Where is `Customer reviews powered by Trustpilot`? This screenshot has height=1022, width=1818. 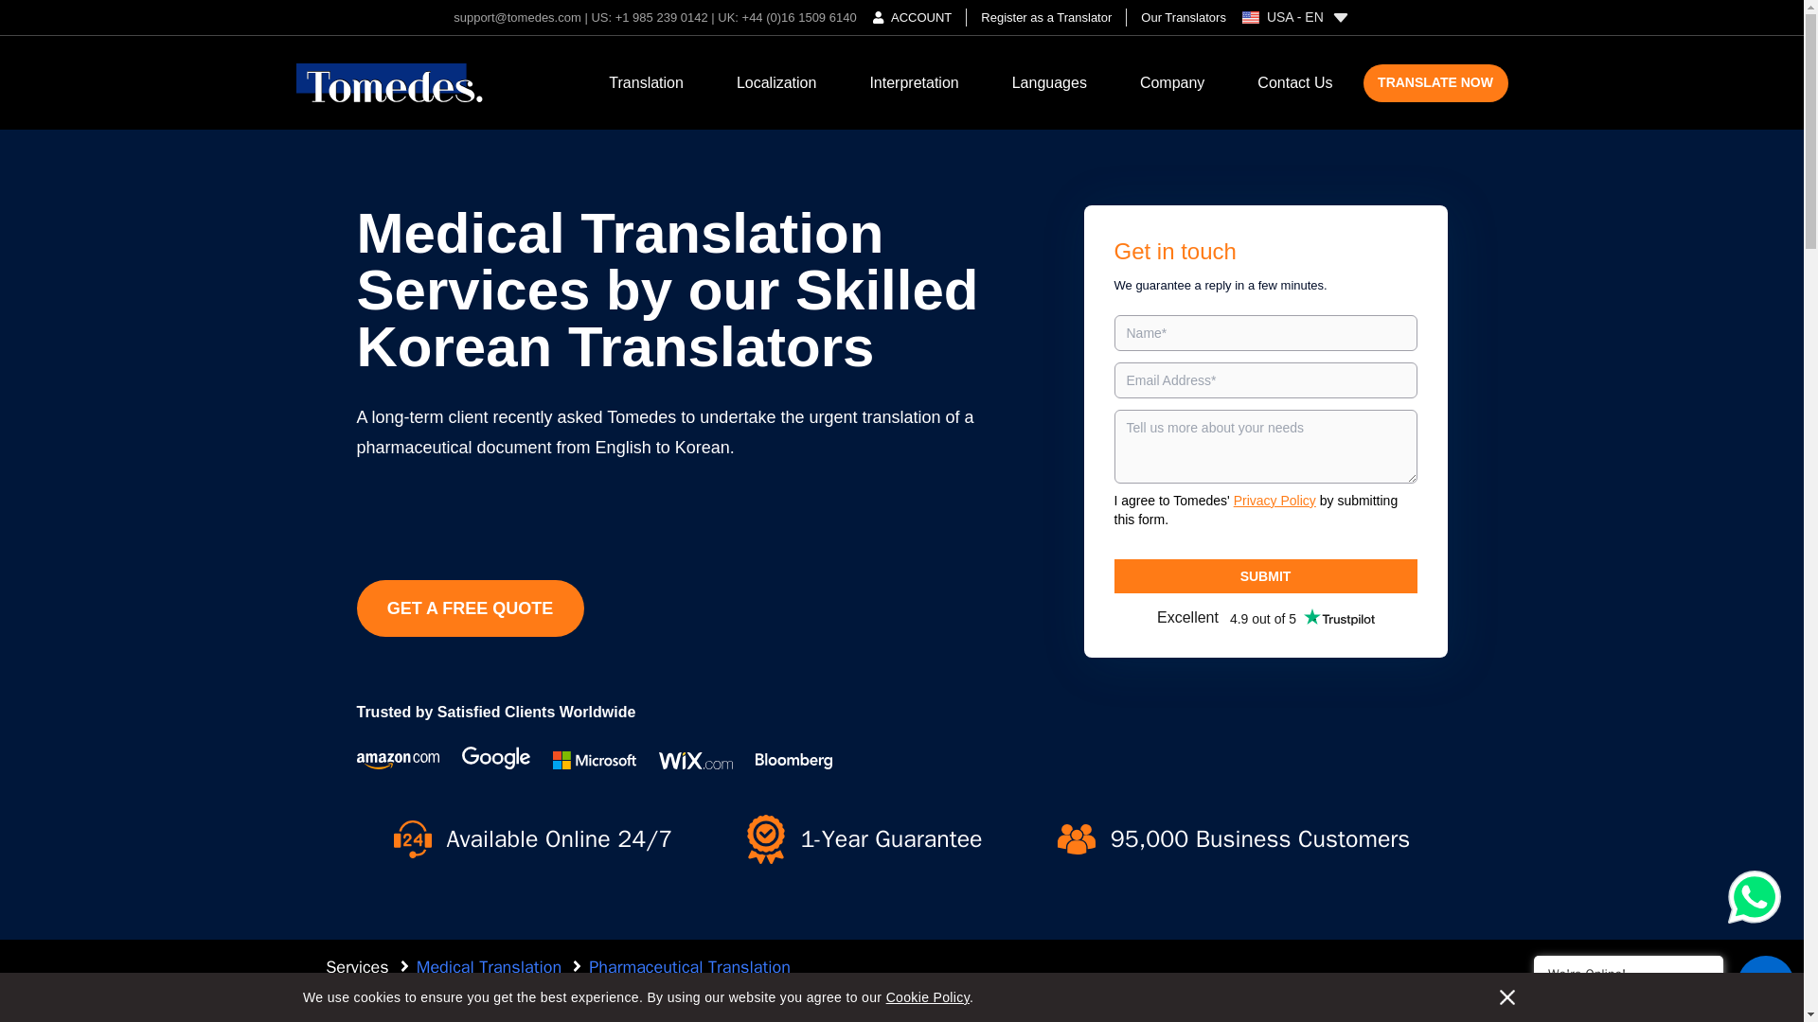
Customer reviews powered by Trustpilot is located at coordinates (1264, 617).